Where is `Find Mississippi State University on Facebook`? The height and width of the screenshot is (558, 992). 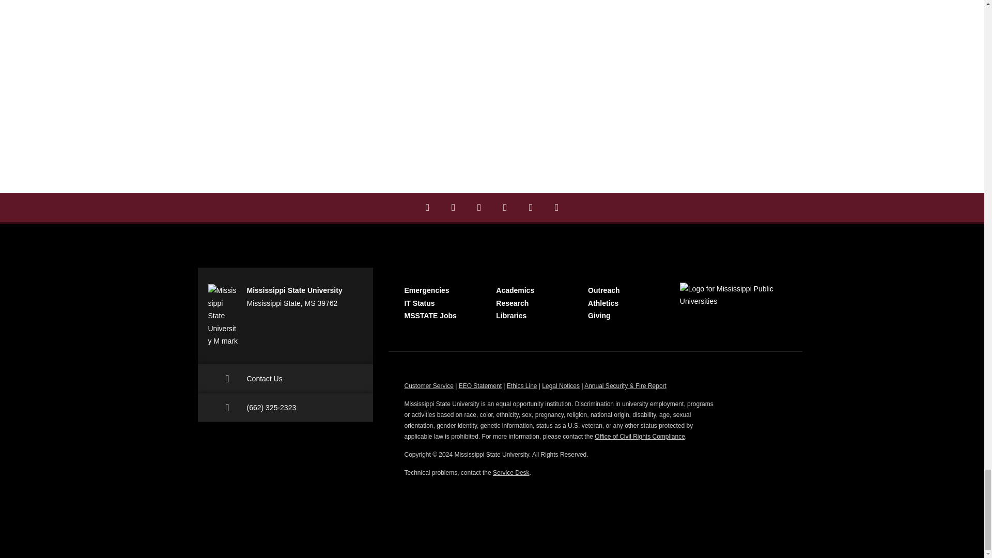
Find Mississippi State University on Facebook is located at coordinates (427, 207).